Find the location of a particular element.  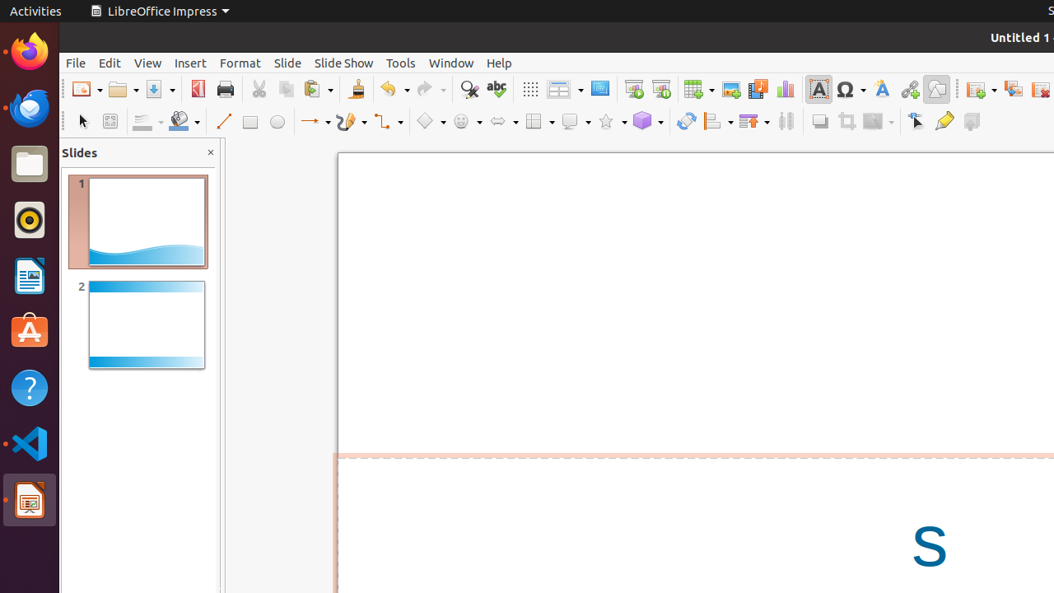

Thunderbird Mail is located at coordinates (30, 108).